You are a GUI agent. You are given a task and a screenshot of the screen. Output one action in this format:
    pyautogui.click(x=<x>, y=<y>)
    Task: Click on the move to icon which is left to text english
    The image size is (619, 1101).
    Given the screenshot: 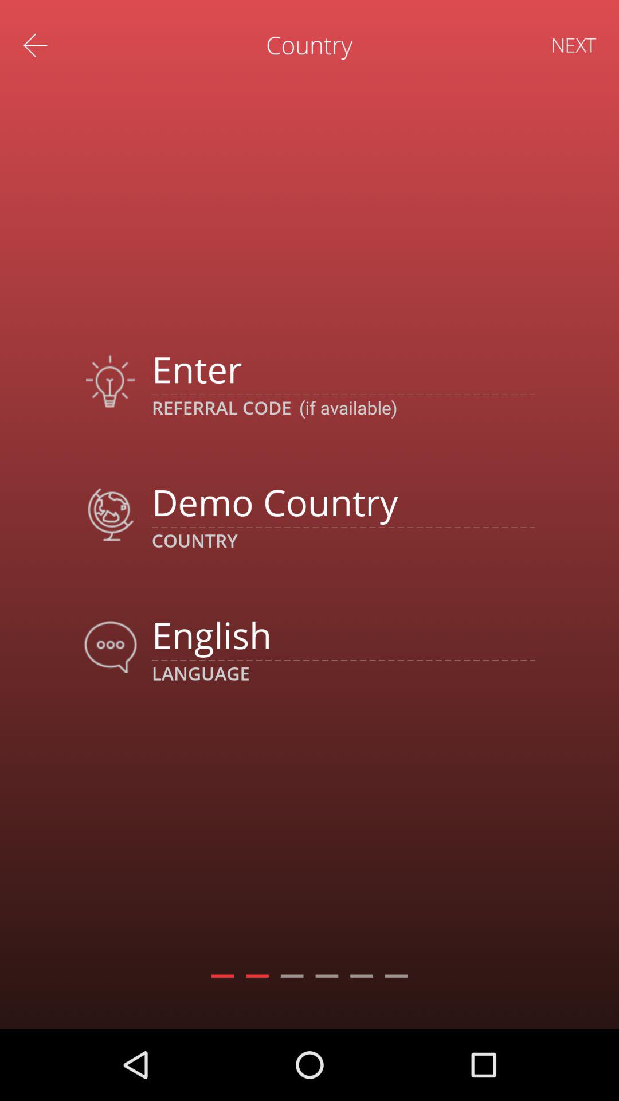 What is the action you would take?
    pyautogui.click(x=110, y=647)
    